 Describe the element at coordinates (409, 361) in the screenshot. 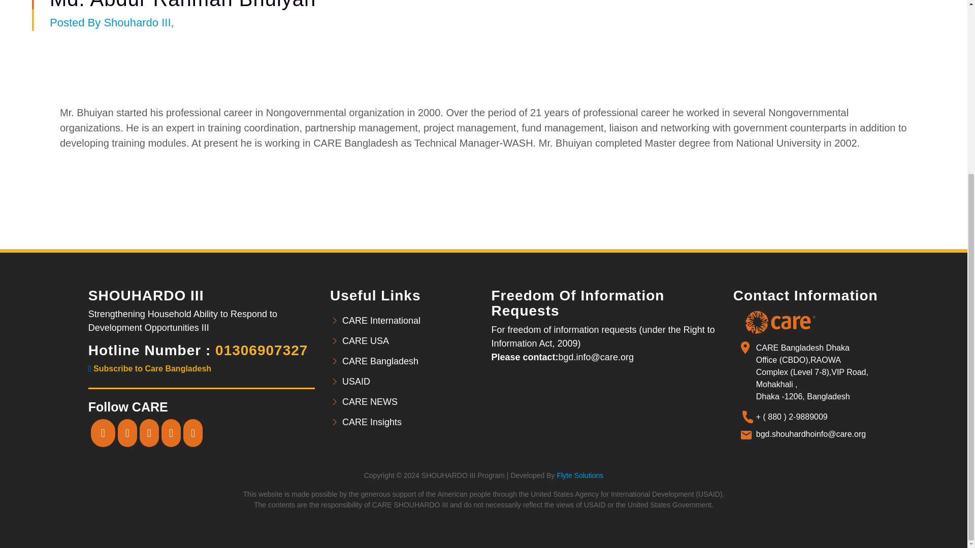

I see `CARE Bangladesh` at that location.